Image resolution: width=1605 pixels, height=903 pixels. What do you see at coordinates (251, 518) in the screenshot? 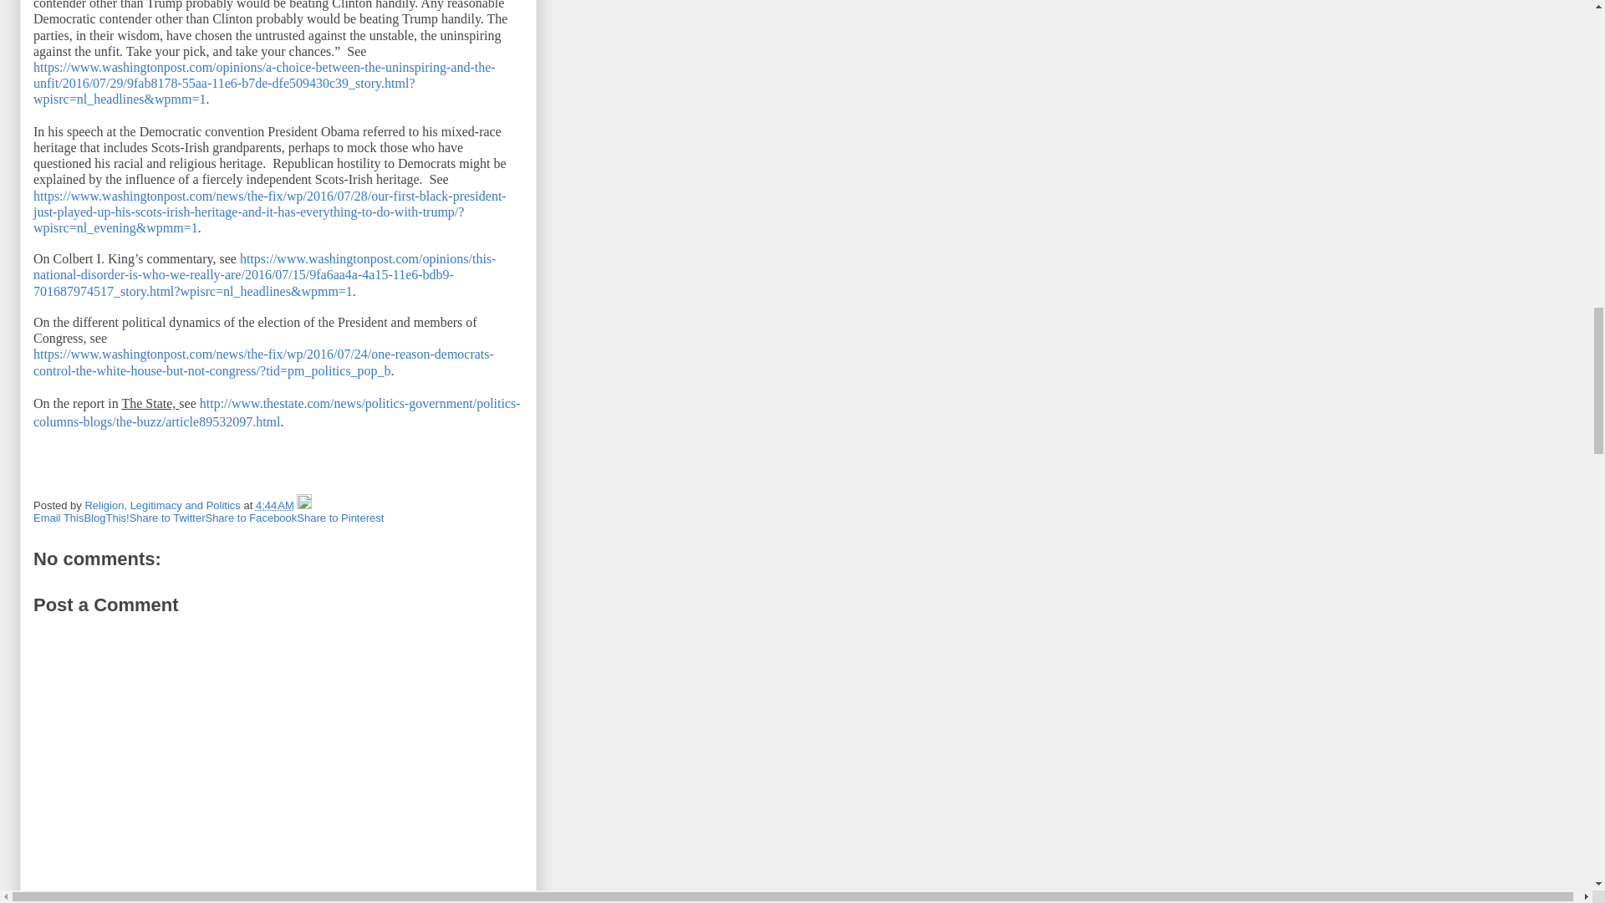
I see `Share to Facebook` at bounding box center [251, 518].